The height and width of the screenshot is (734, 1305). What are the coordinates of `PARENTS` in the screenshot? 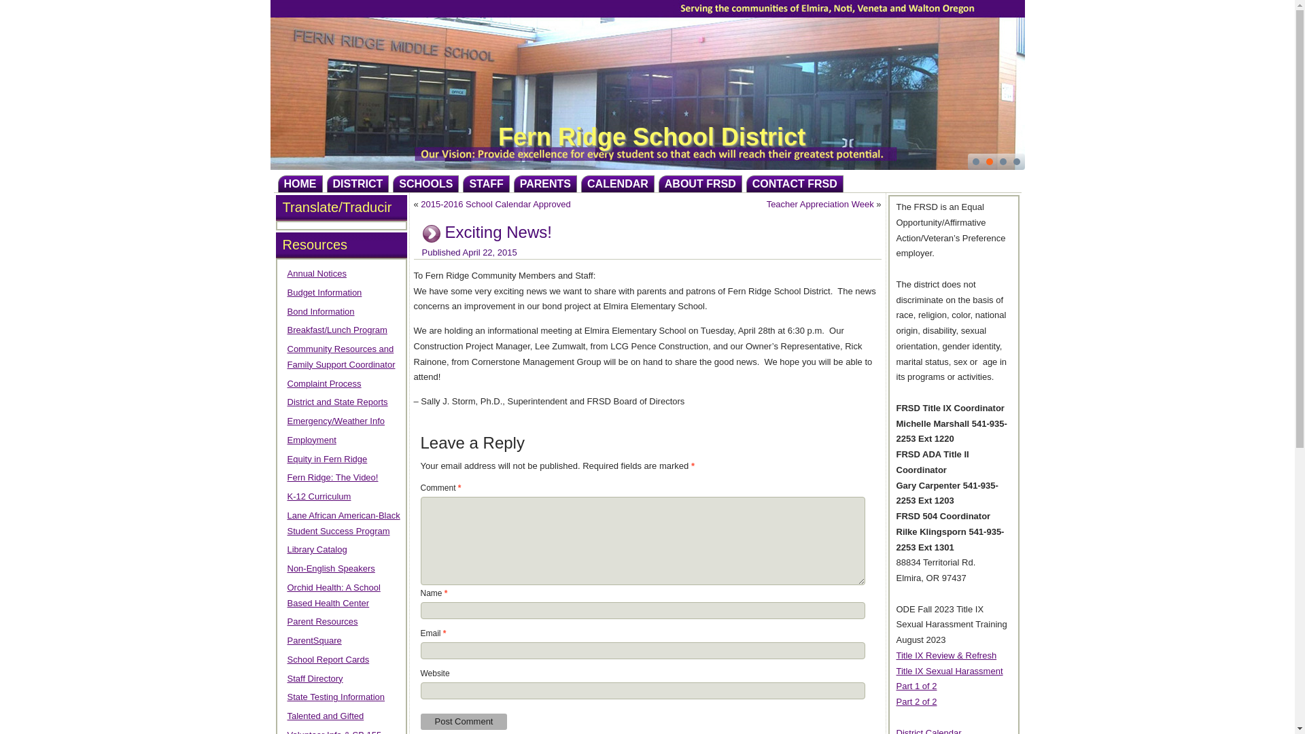 It's located at (545, 183).